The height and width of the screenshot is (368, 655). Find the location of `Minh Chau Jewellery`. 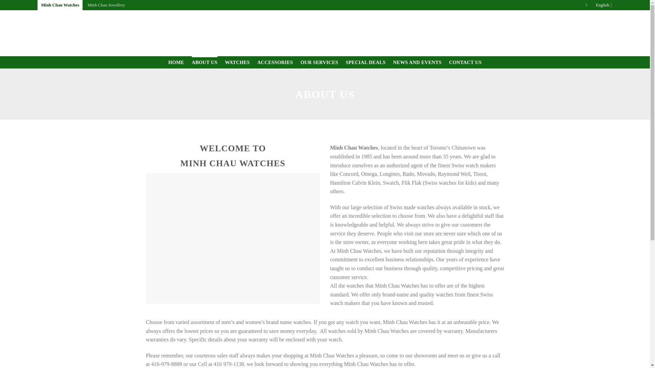

Minh Chau Jewellery is located at coordinates (106, 5).